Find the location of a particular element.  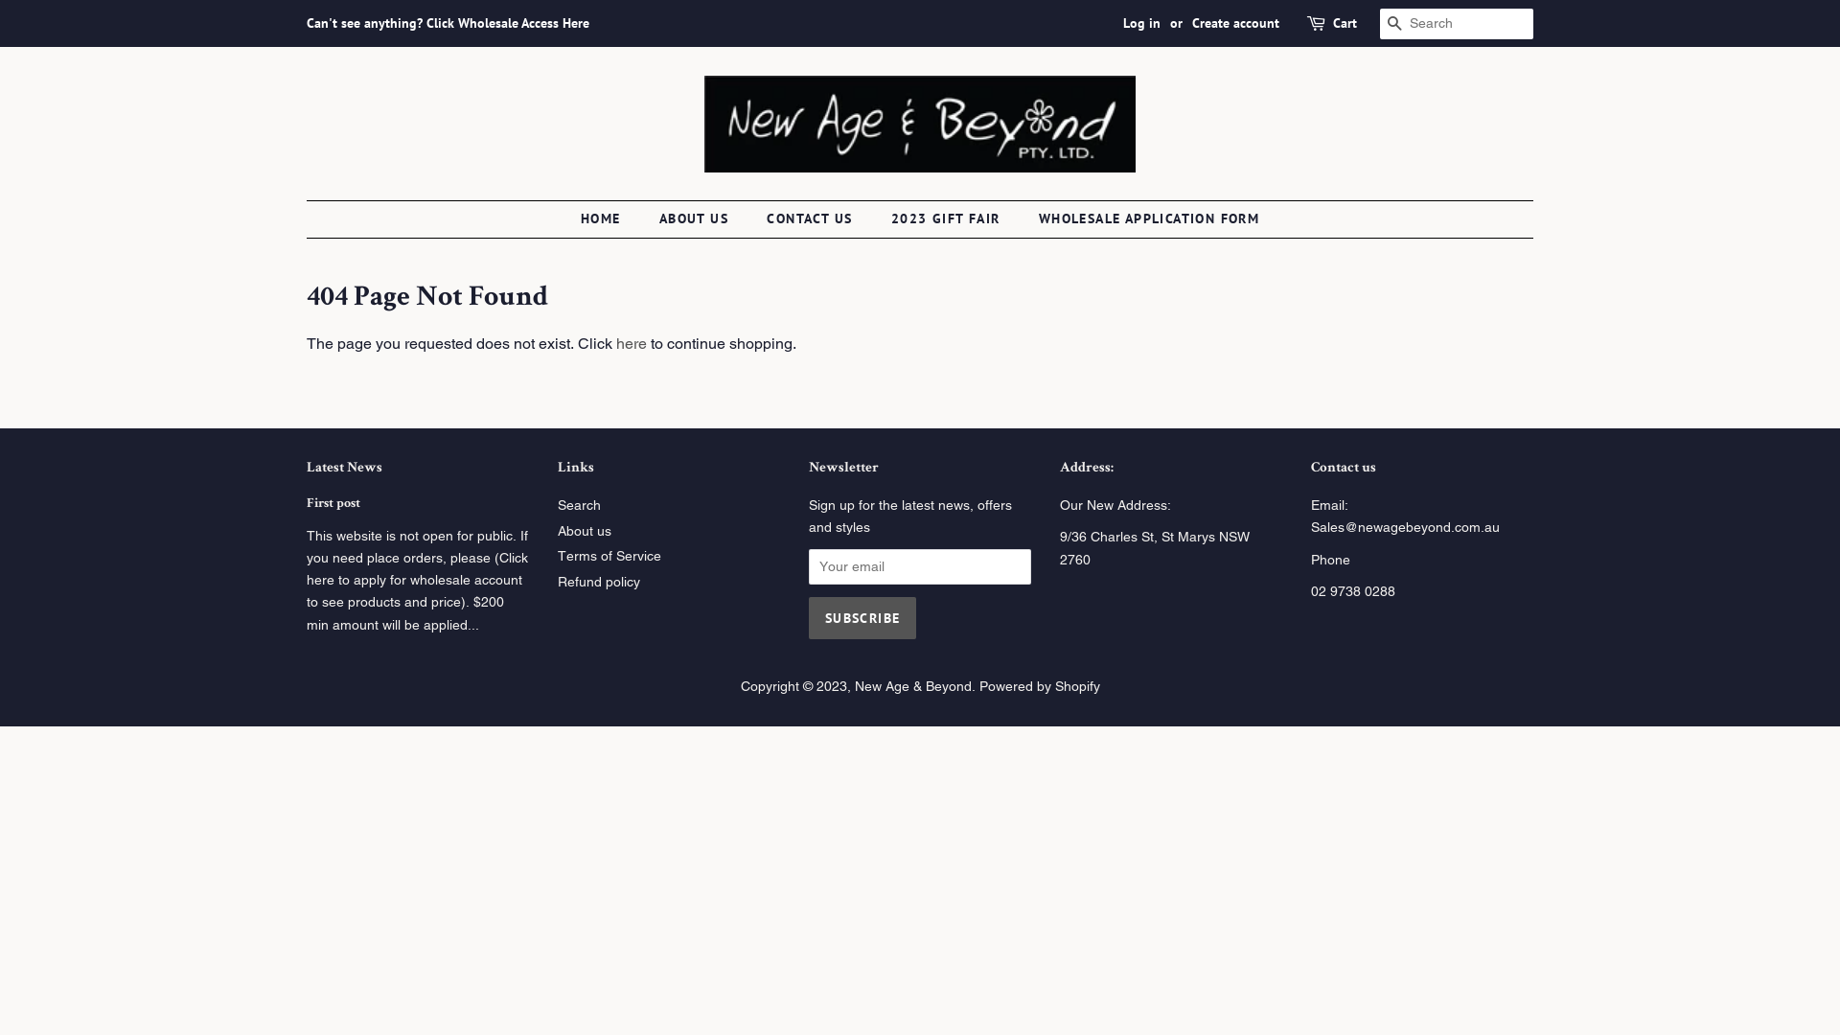

Log in is located at coordinates (1142, 23).